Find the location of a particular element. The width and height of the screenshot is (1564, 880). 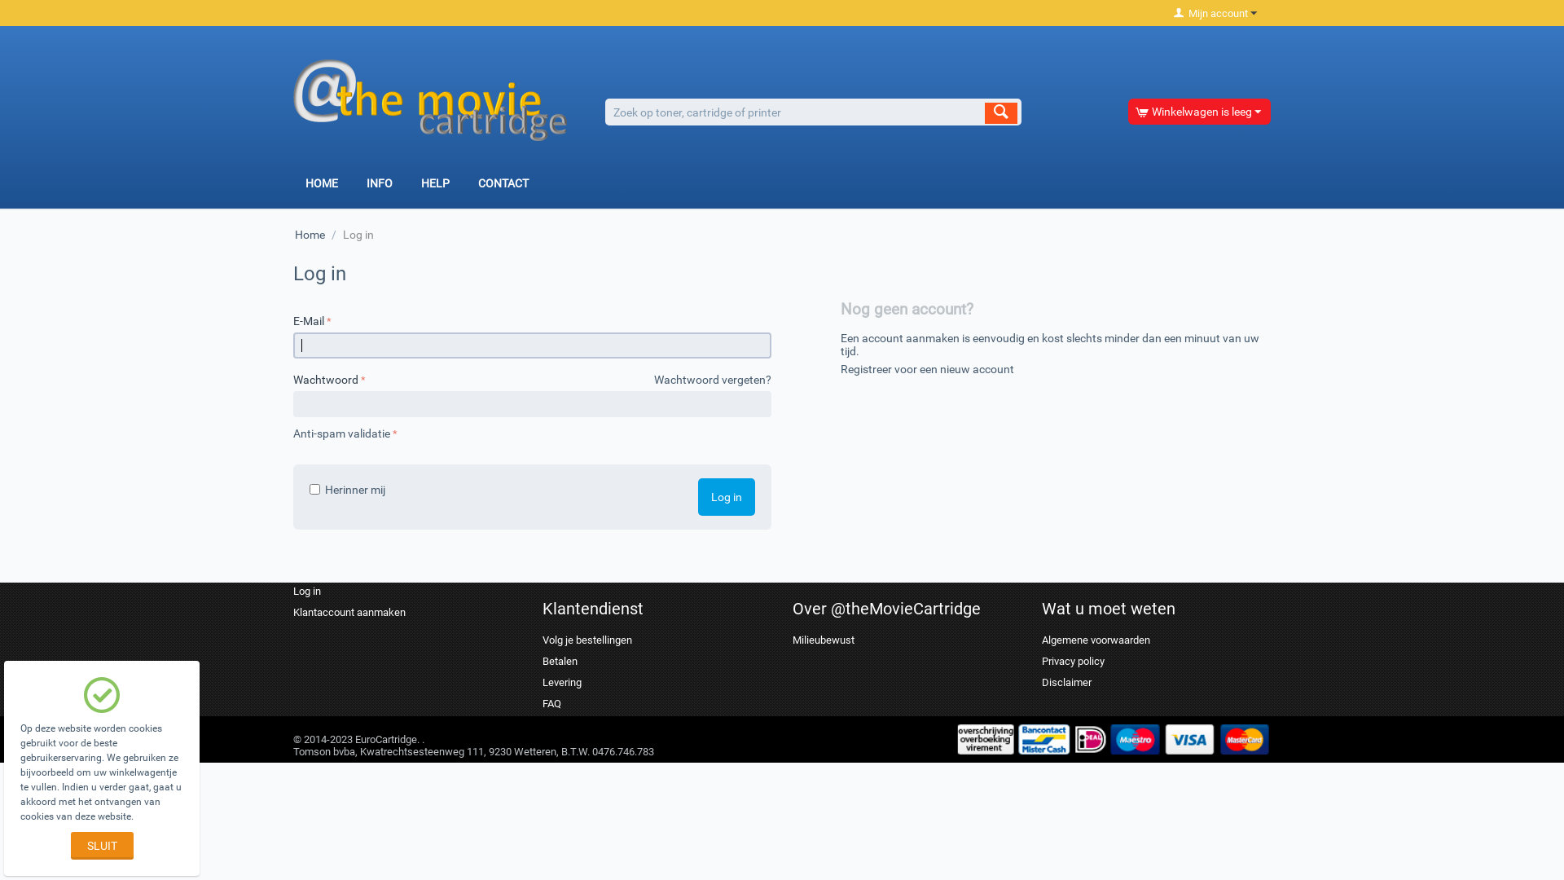

Home is located at coordinates (310, 235).